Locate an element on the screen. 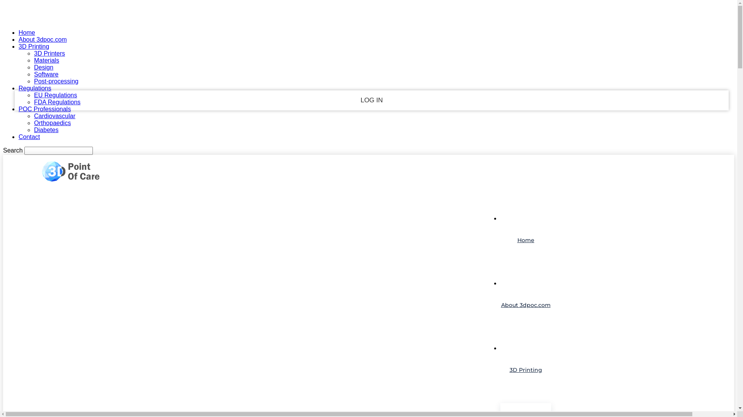 Image resolution: width=743 pixels, height=417 pixels. Cardiovascular is located at coordinates (55, 116).